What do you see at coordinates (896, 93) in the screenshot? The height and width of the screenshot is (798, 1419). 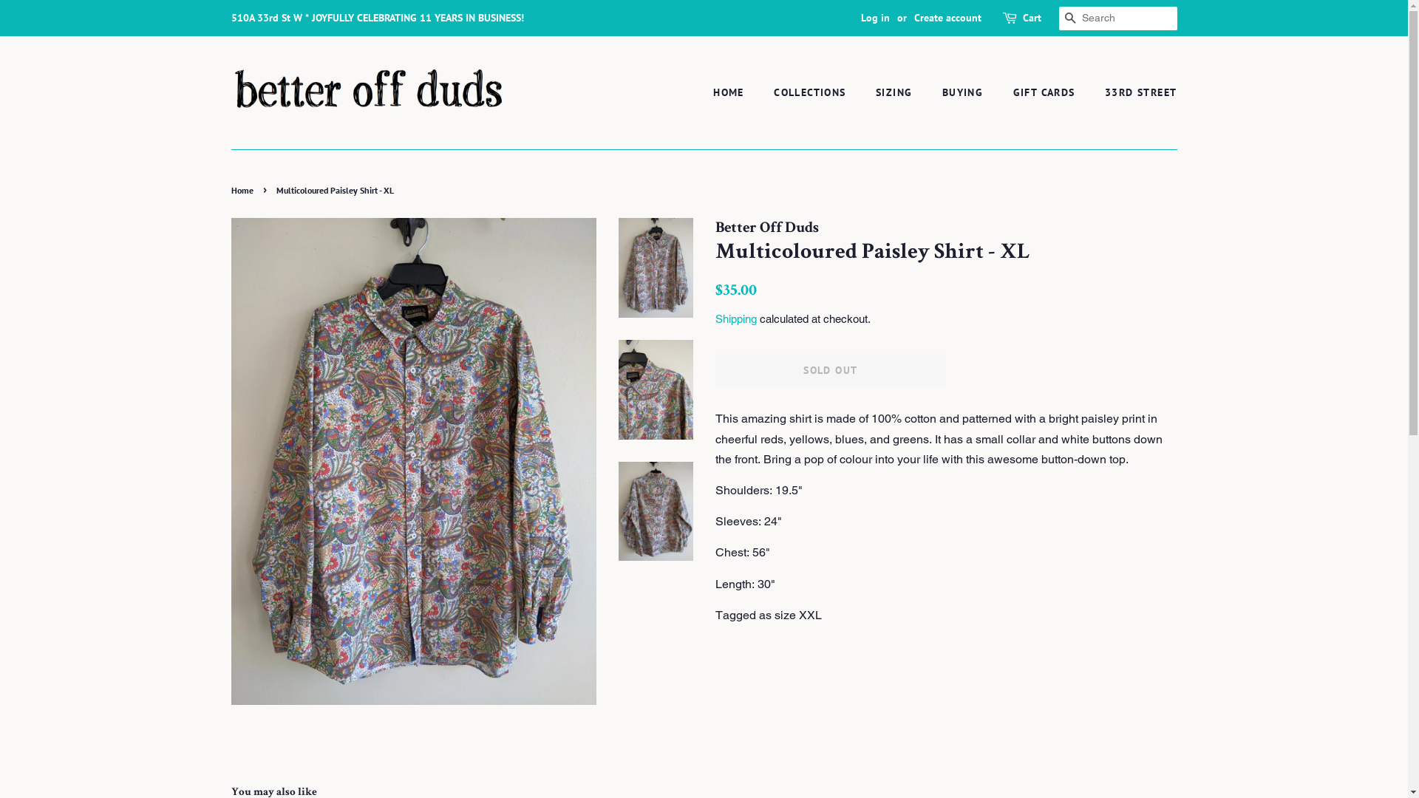 I see `SIZING` at bounding box center [896, 93].